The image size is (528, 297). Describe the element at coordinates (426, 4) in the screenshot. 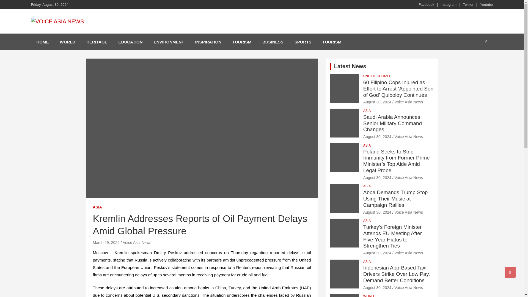

I see `Facebook` at that location.